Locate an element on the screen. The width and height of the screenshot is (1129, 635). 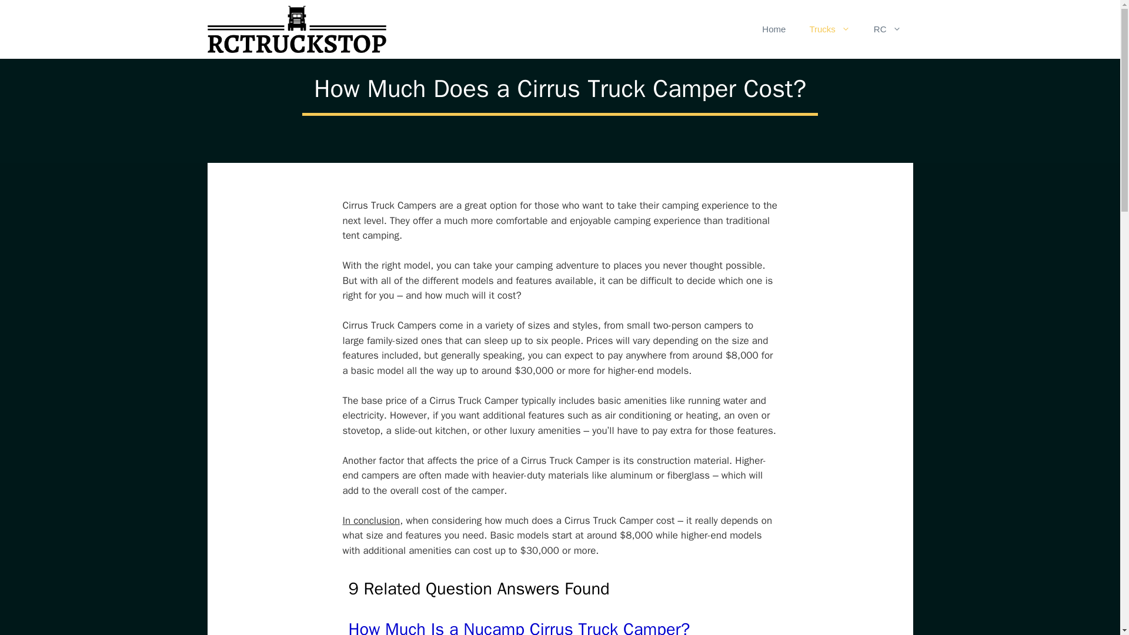
RCTruckStop is located at coordinates (296, 29).